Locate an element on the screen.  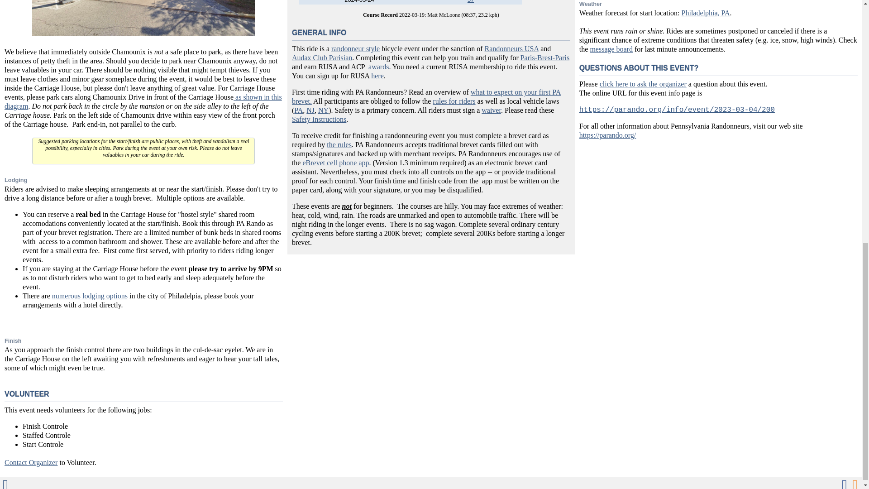
57 is located at coordinates (470, 1).